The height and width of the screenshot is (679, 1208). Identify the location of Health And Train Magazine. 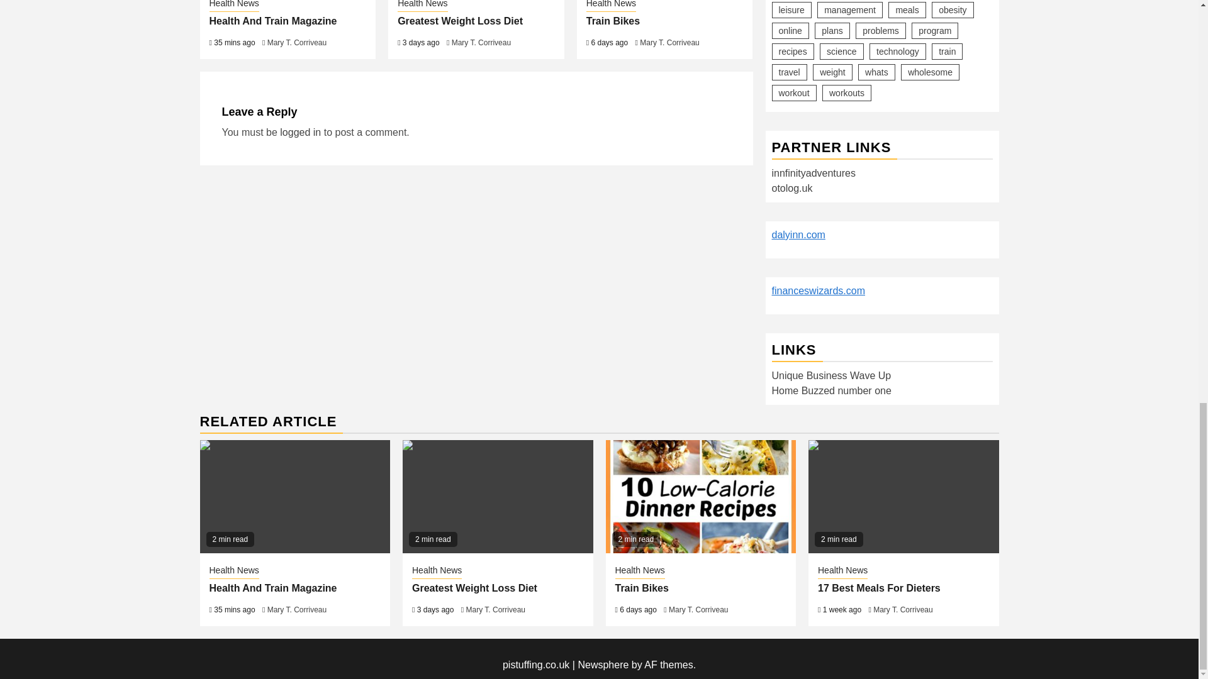
(295, 497).